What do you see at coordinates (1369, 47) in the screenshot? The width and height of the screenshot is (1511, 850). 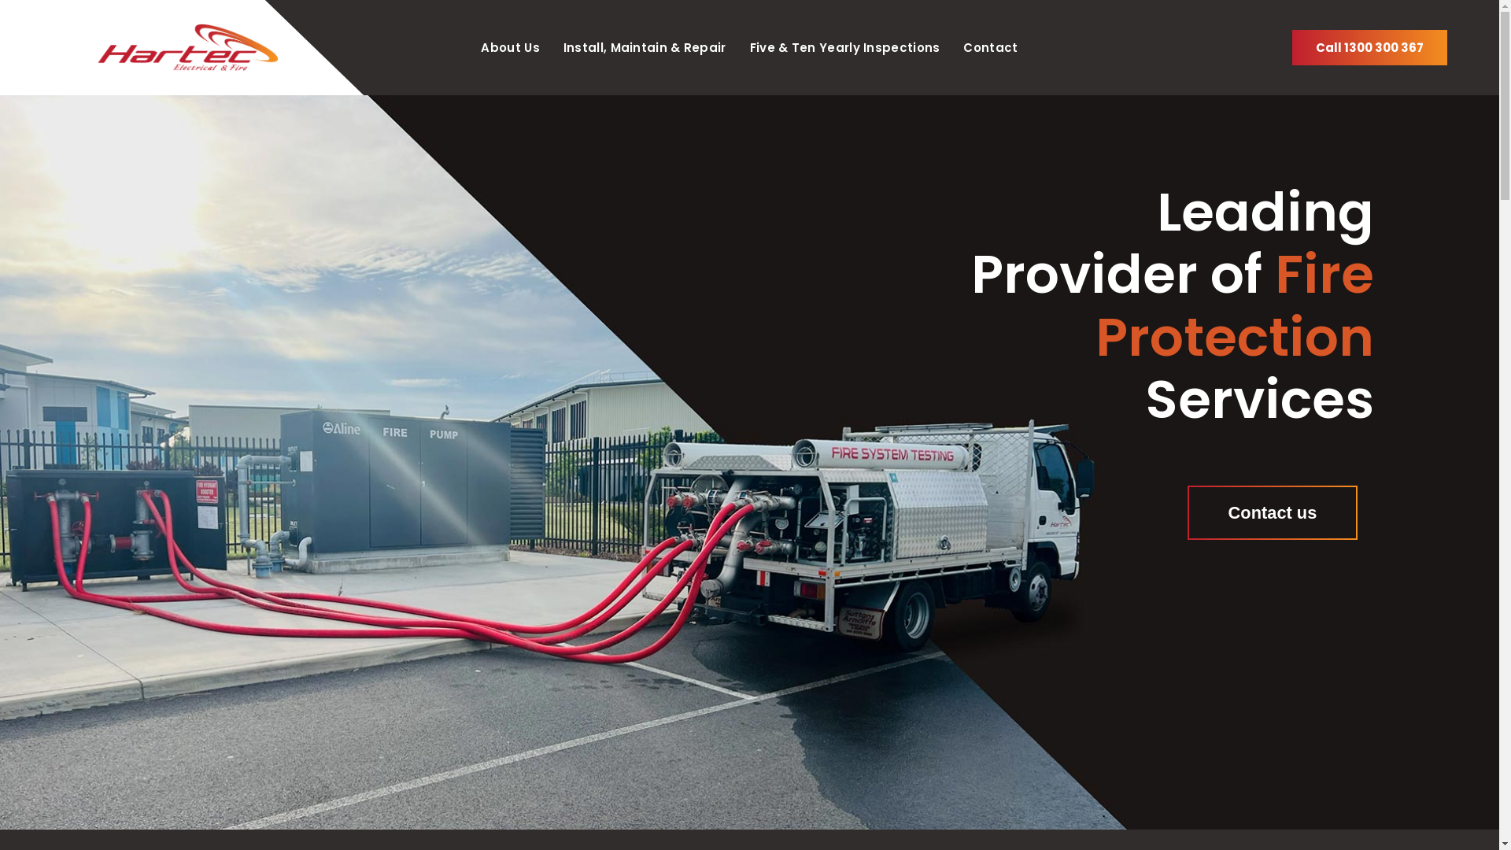 I see `Call 1300 300 367` at bounding box center [1369, 47].